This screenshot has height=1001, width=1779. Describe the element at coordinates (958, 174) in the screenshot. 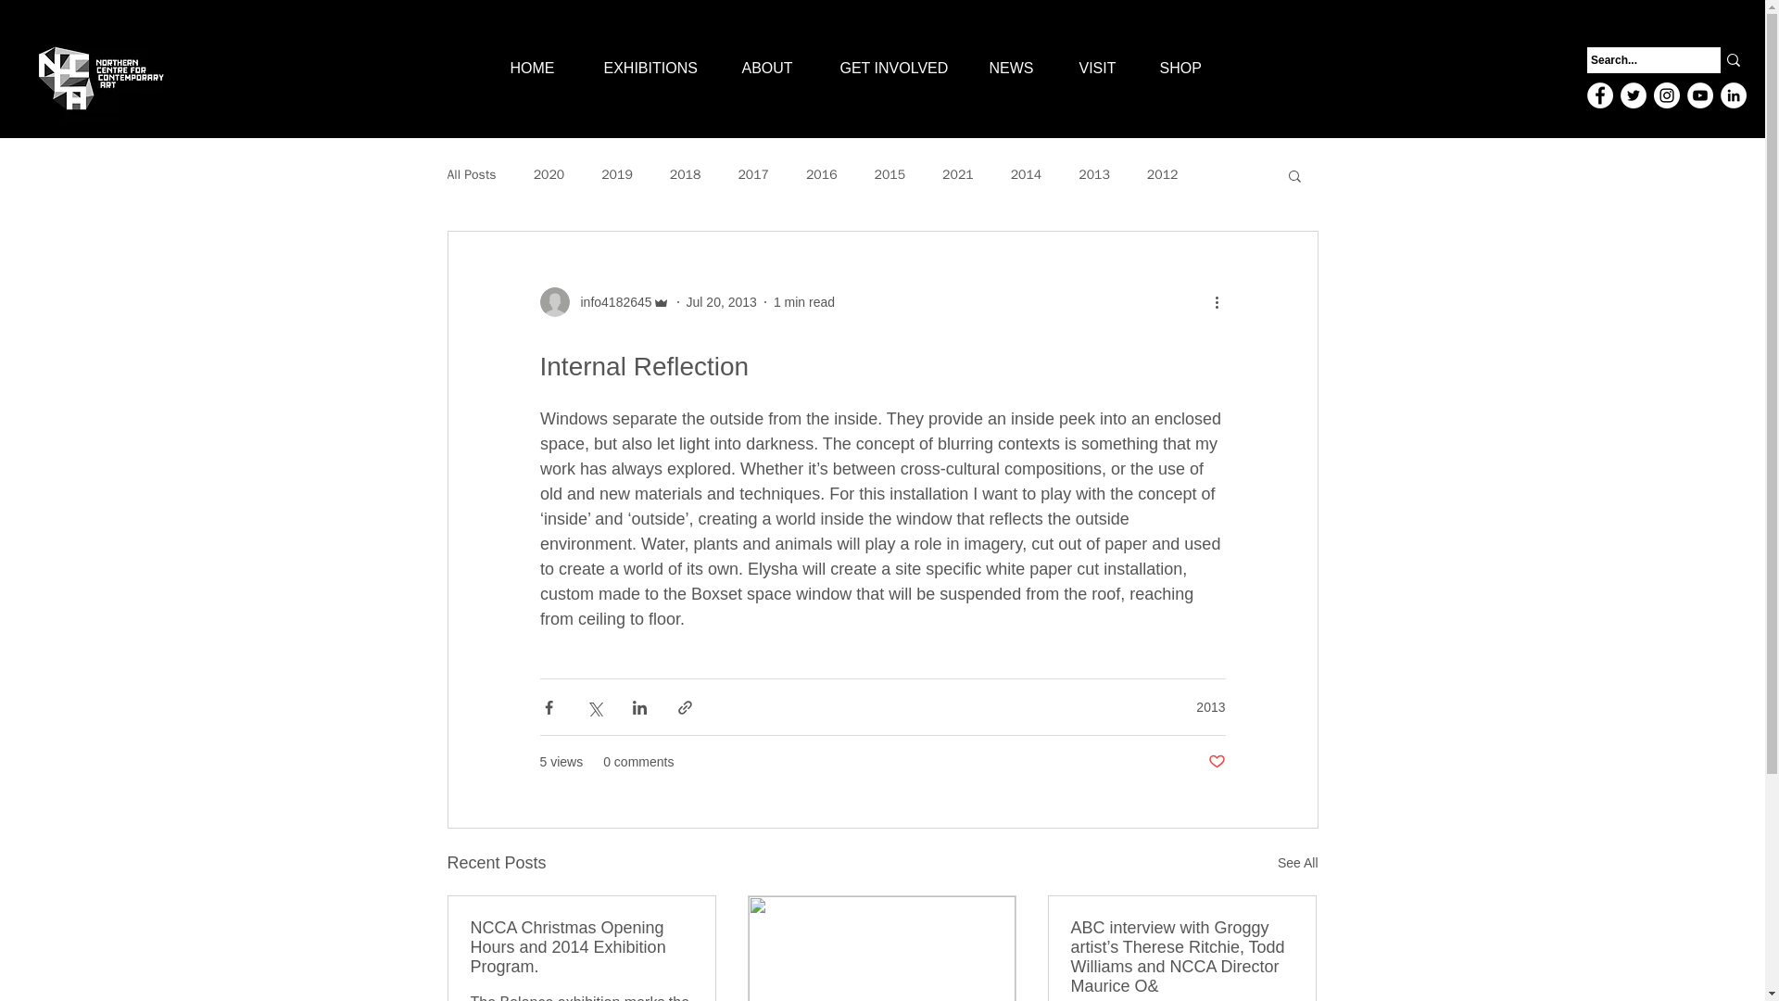

I see `2021` at that location.